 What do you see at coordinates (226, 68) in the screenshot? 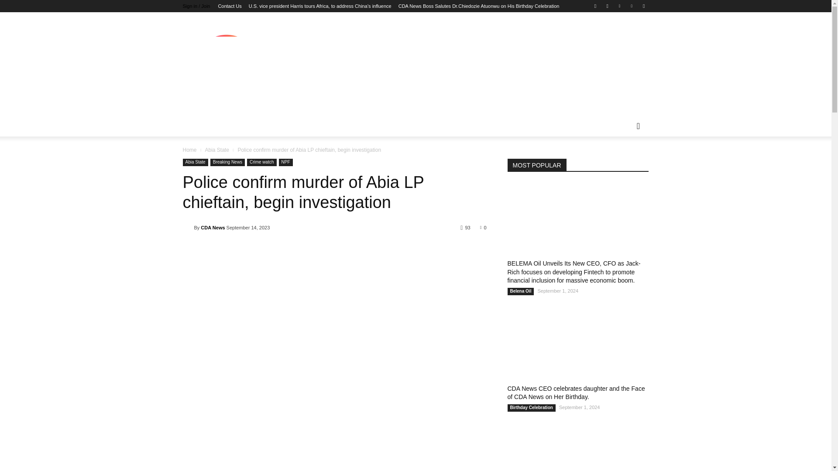
I see `CDANEWS` at bounding box center [226, 68].